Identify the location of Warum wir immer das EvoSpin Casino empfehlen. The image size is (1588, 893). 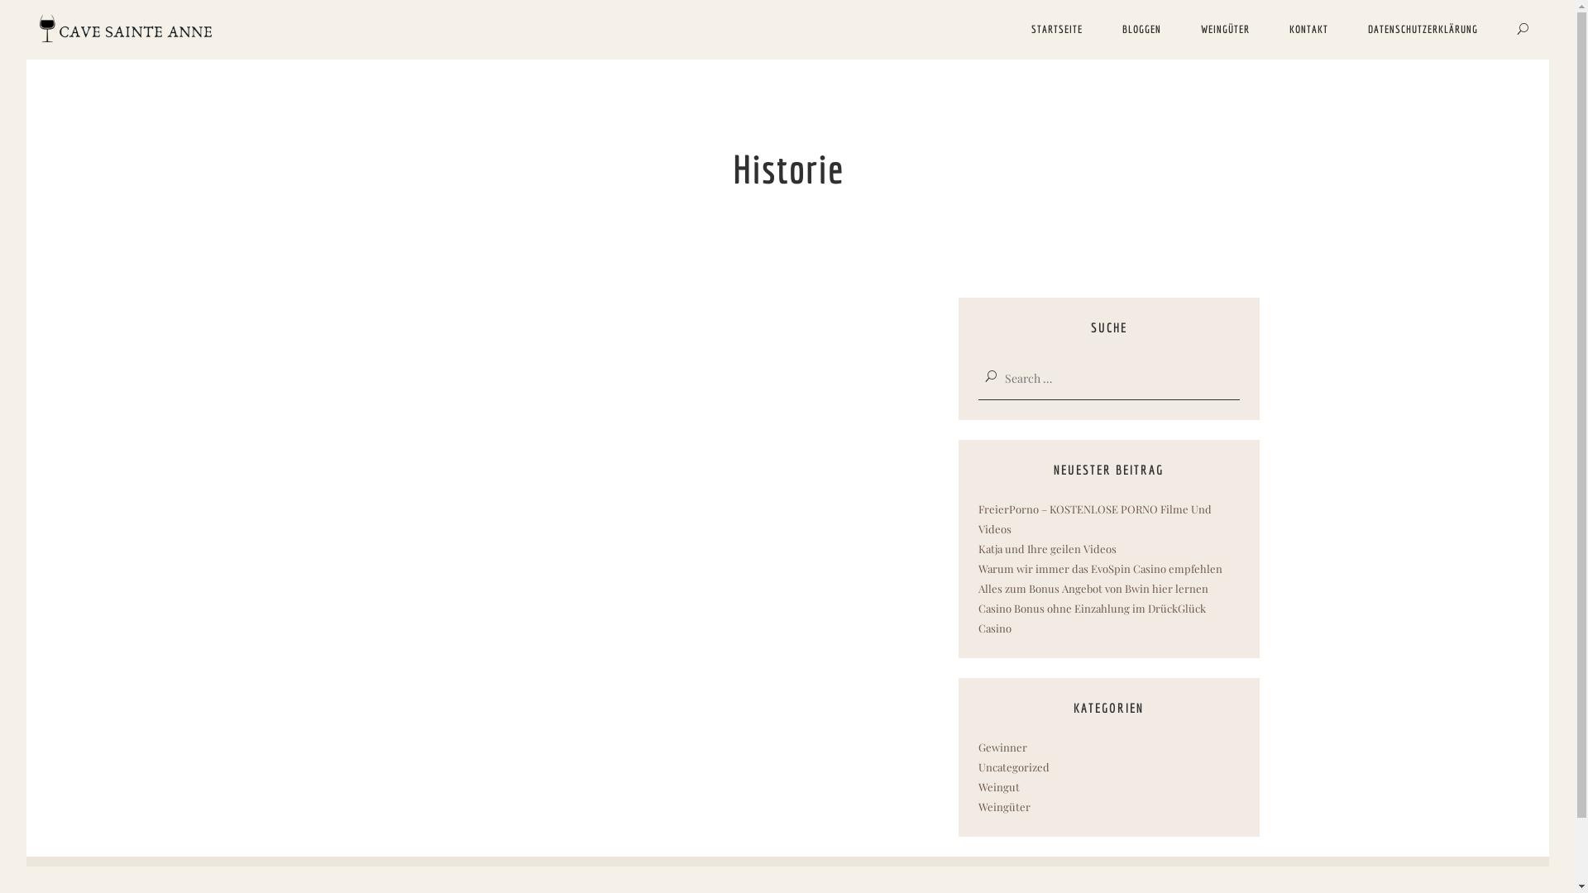
(1100, 569).